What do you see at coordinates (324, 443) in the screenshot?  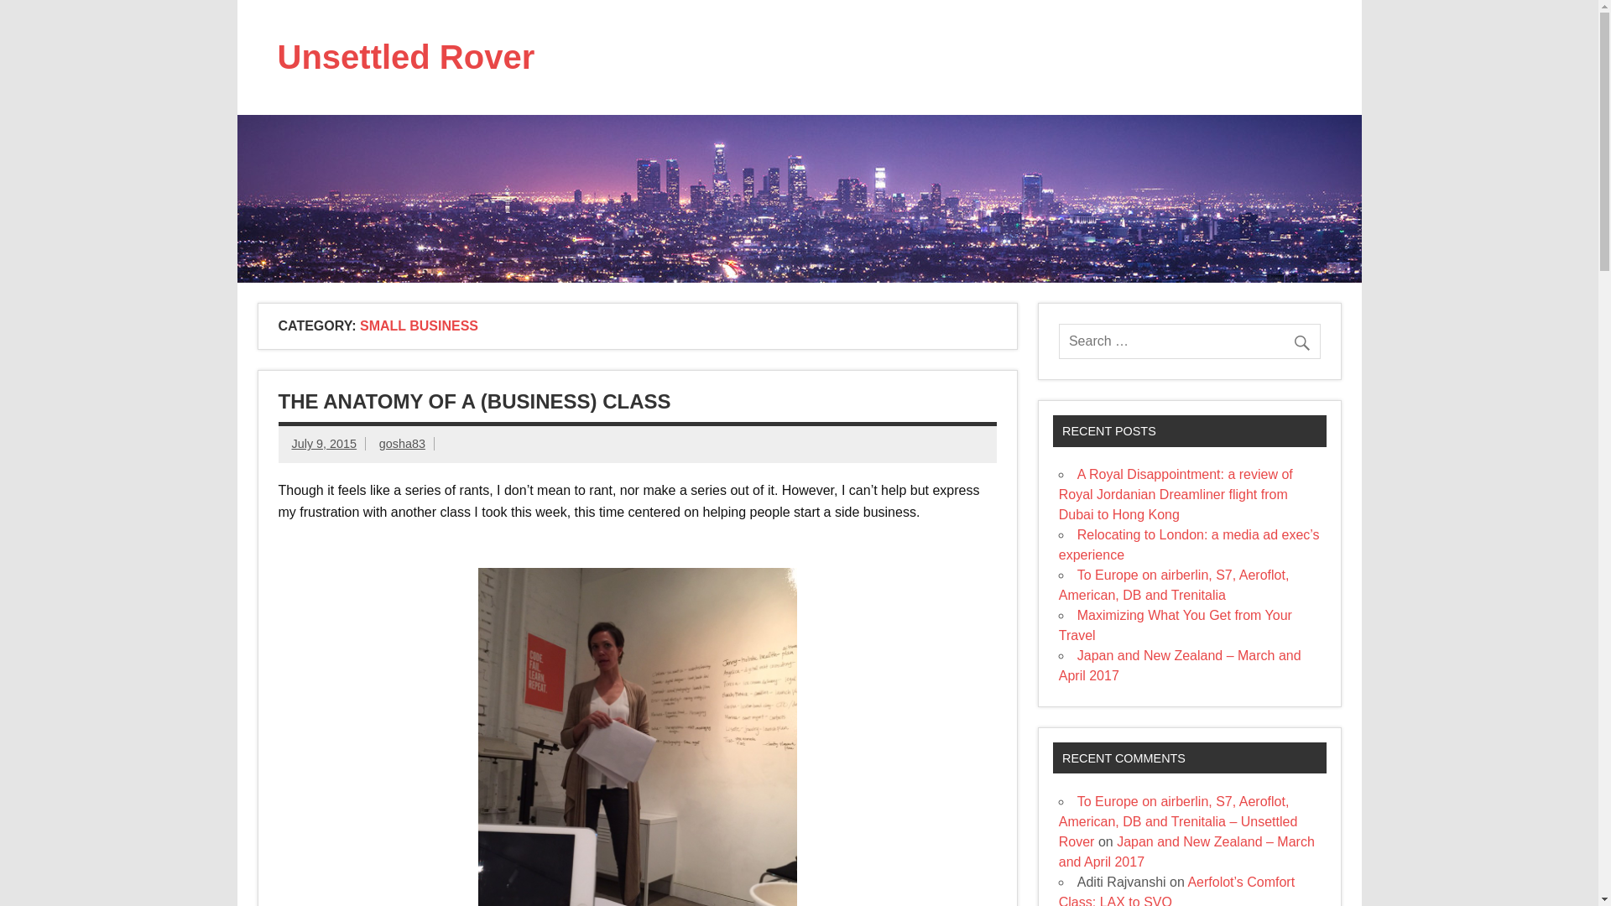 I see `10:20 pm` at bounding box center [324, 443].